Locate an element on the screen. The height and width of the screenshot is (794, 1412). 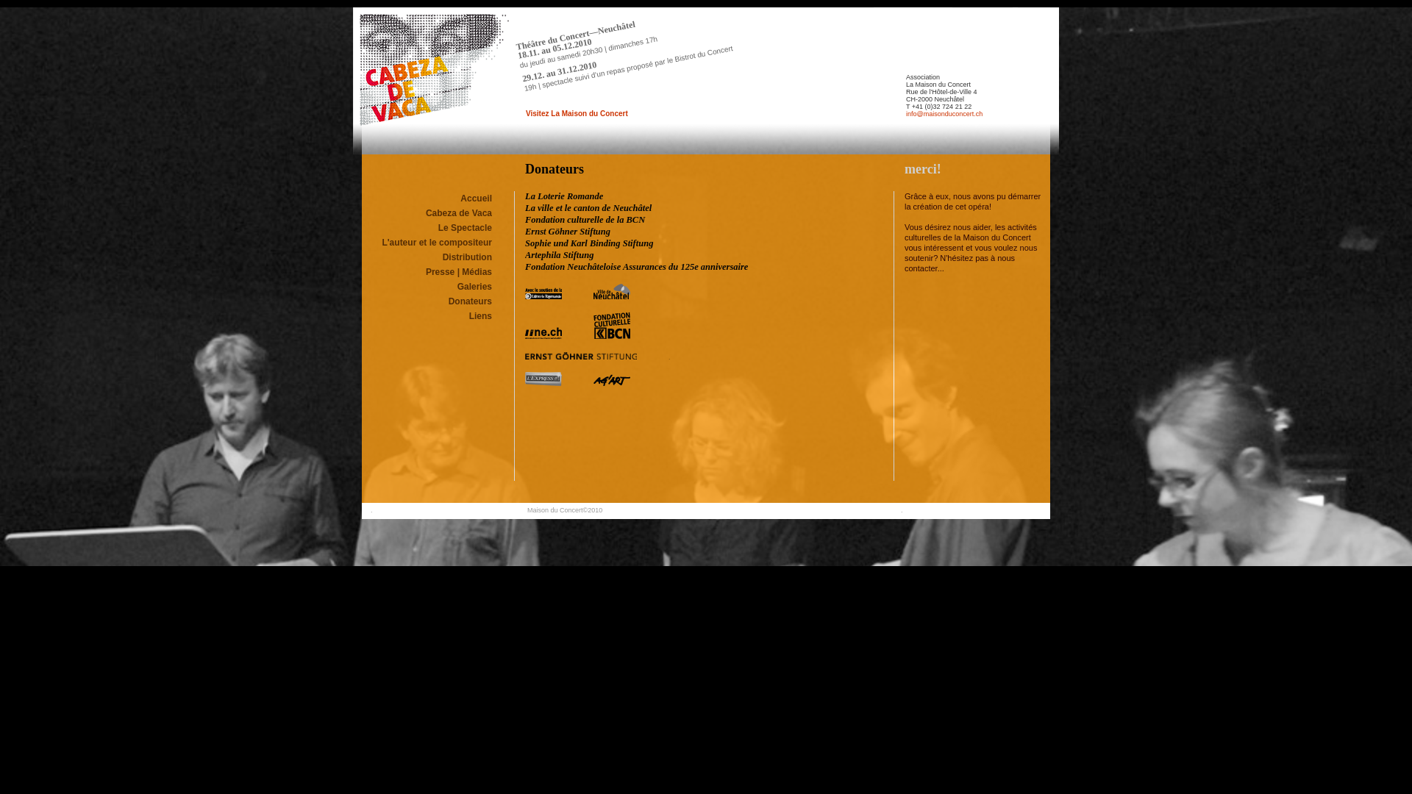
Visitez La Maison du Concert is located at coordinates (577, 113).